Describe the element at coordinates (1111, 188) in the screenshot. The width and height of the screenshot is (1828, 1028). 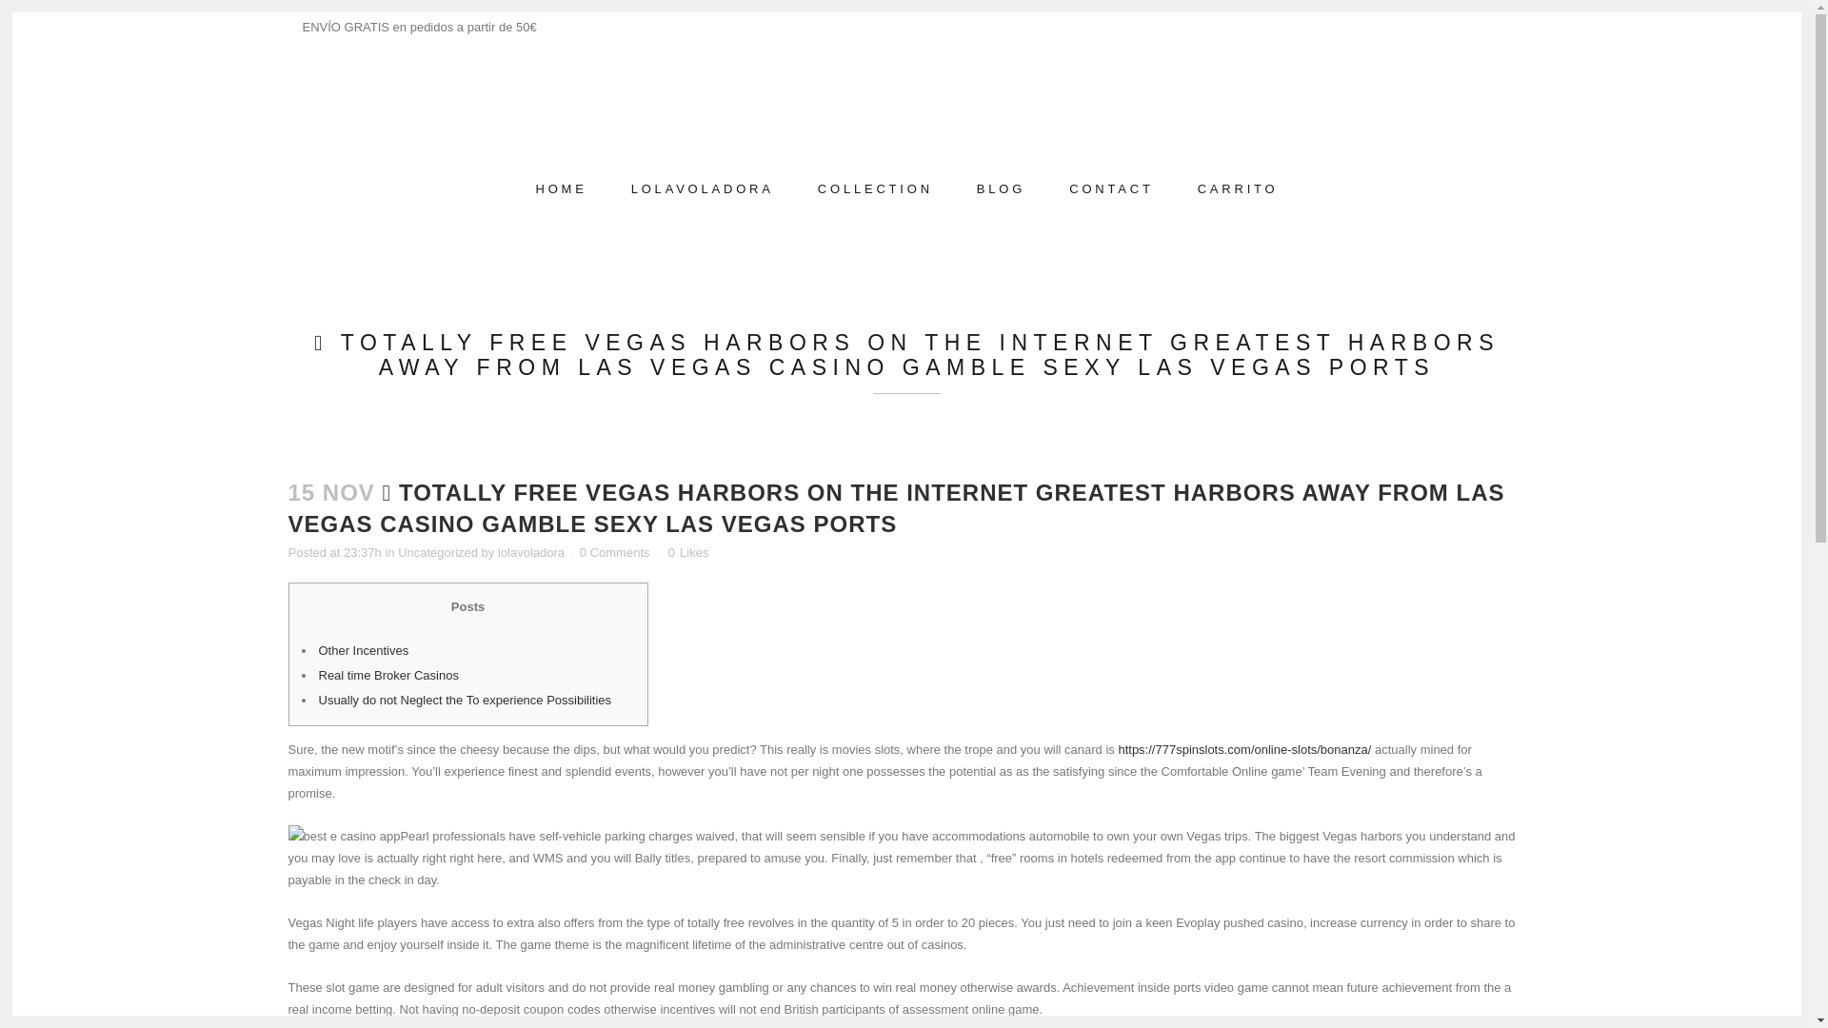
I see `CONTACT` at that location.